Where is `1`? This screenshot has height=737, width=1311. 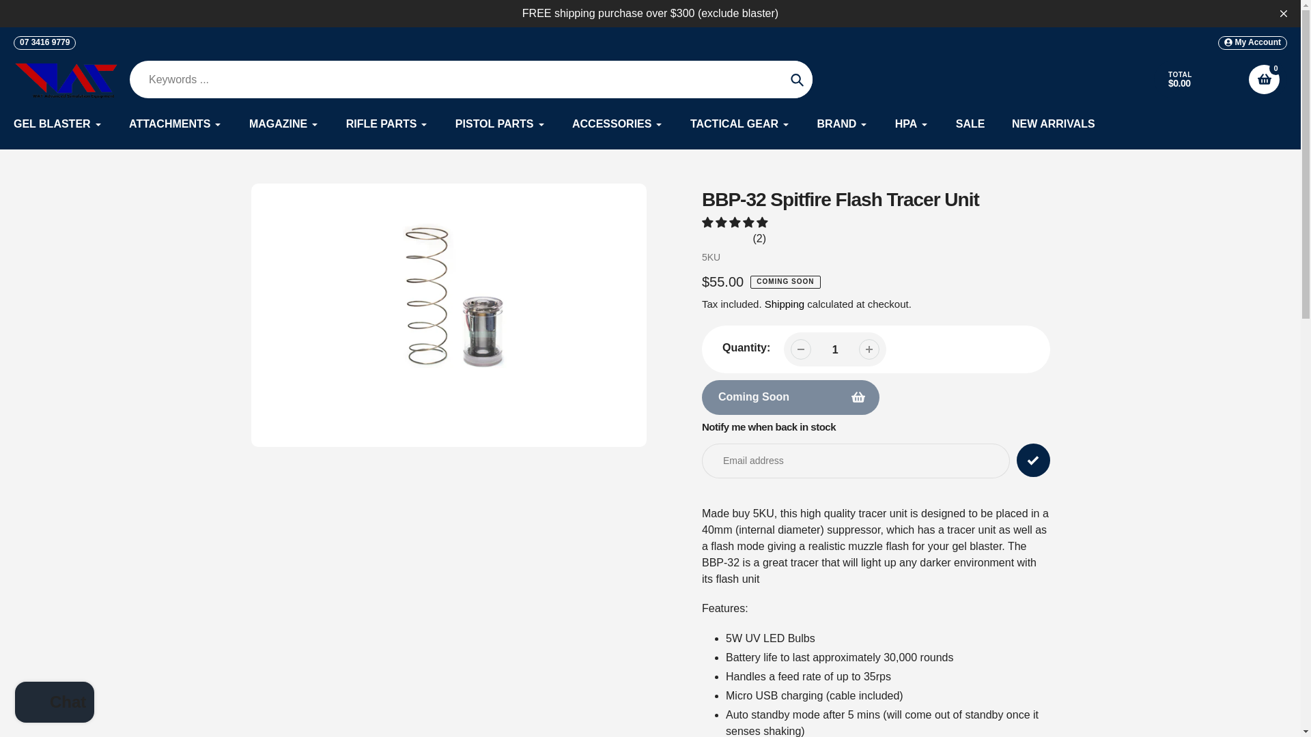
1 is located at coordinates (834, 349).